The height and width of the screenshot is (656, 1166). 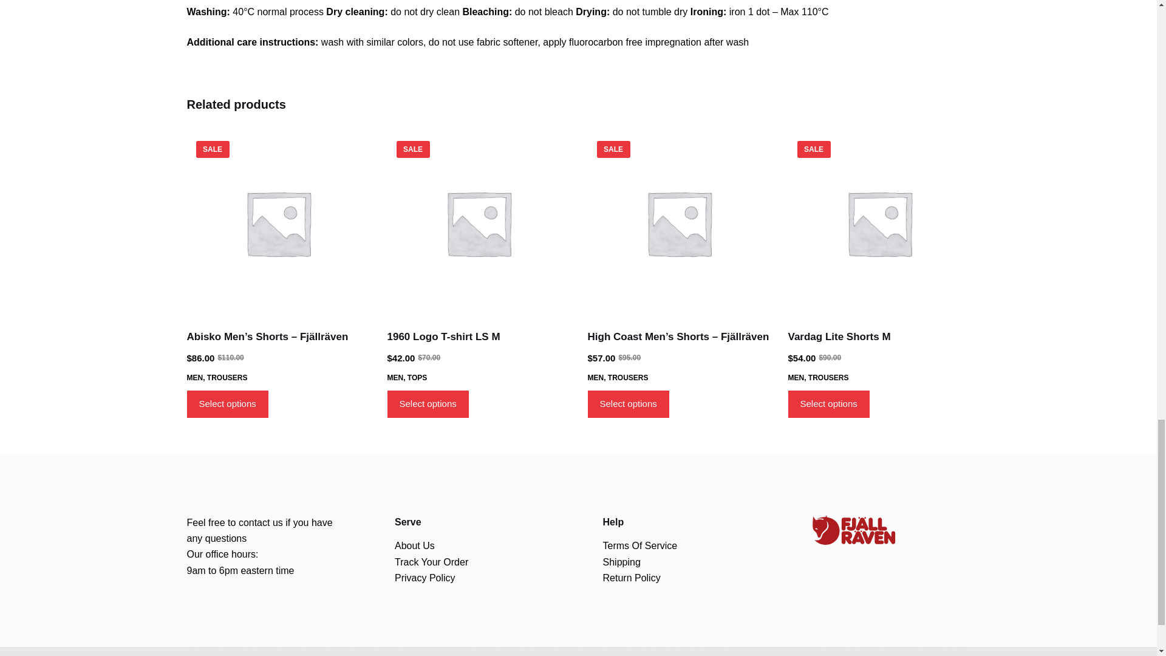 I want to click on woocommerce-placeholder, so click(x=678, y=223).